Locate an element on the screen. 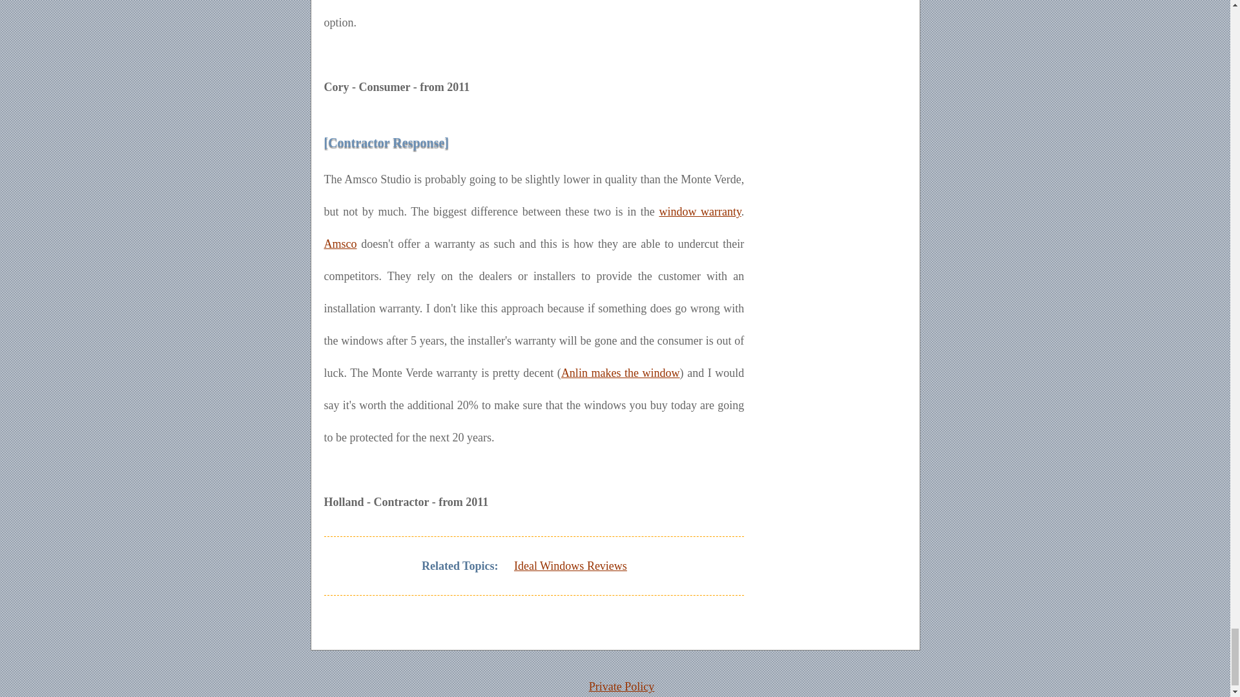  window warranty is located at coordinates (699, 212).